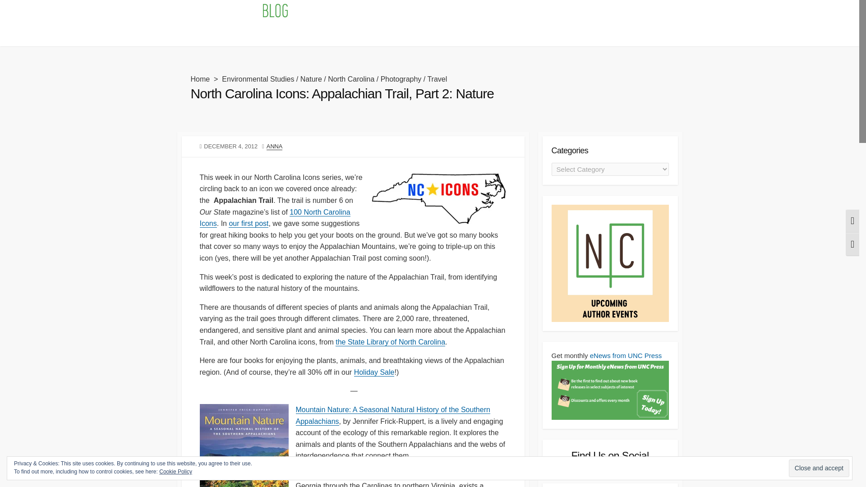  I want to click on 100 North Carolina Icons, so click(274, 218).